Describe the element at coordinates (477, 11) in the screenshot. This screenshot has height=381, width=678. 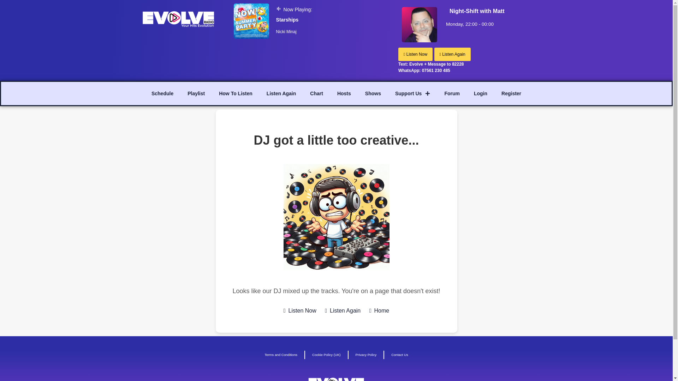
I see `Night-Shift with Matt` at that location.